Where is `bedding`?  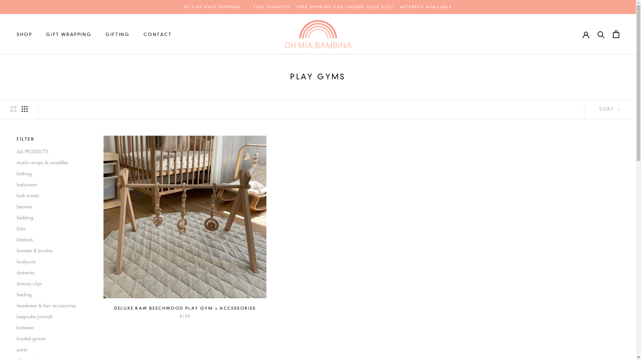
bedding is located at coordinates (50, 217).